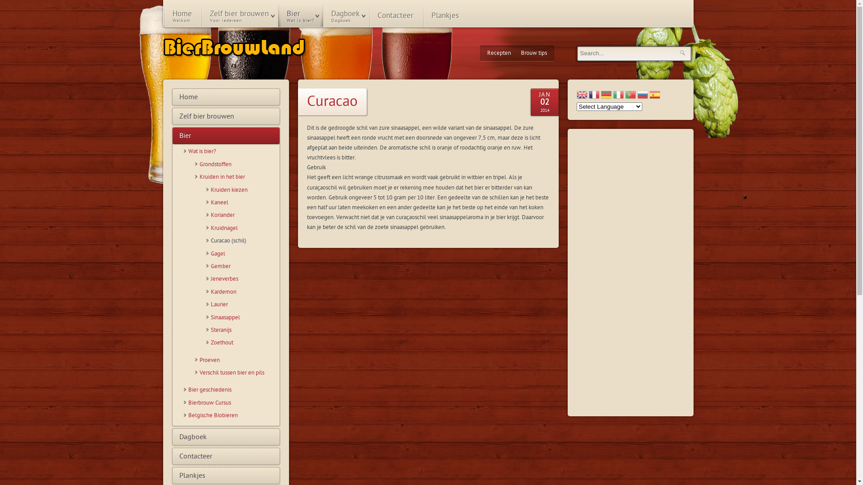  Describe the element at coordinates (243, 216) in the screenshot. I see `Koriander` at that location.